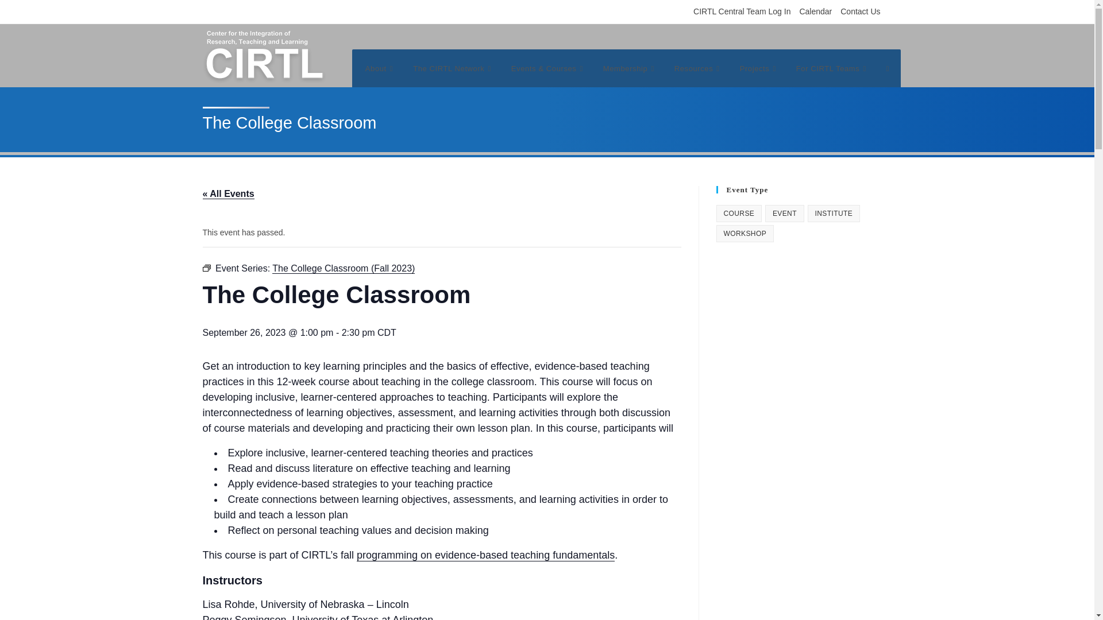  Describe the element at coordinates (454, 70) in the screenshot. I see `The CIRTL Network` at that location.